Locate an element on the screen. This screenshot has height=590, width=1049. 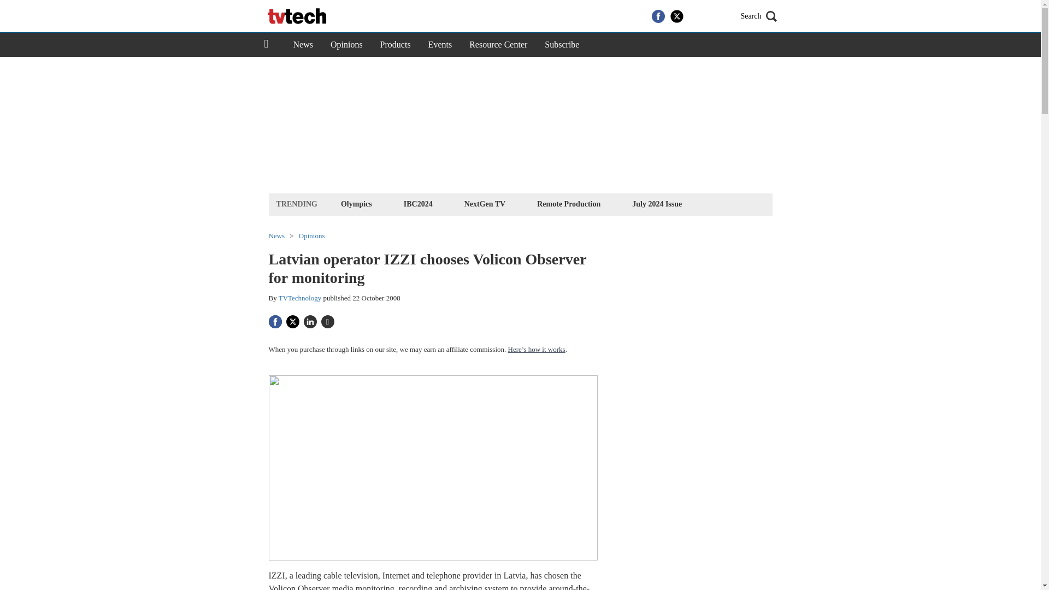
Resource Center is located at coordinates (498, 45).